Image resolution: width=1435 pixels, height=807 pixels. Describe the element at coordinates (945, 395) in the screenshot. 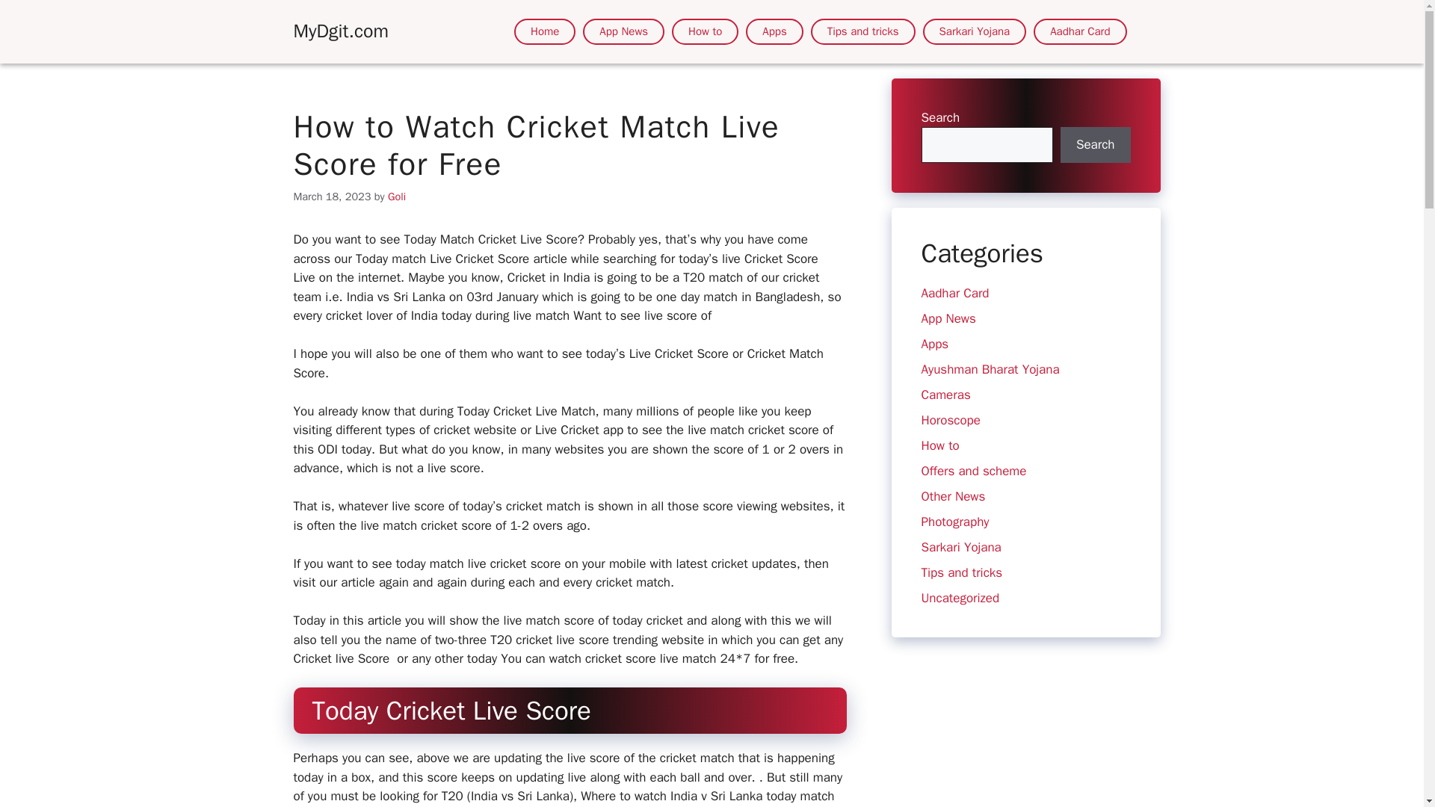

I see `Cameras` at that location.